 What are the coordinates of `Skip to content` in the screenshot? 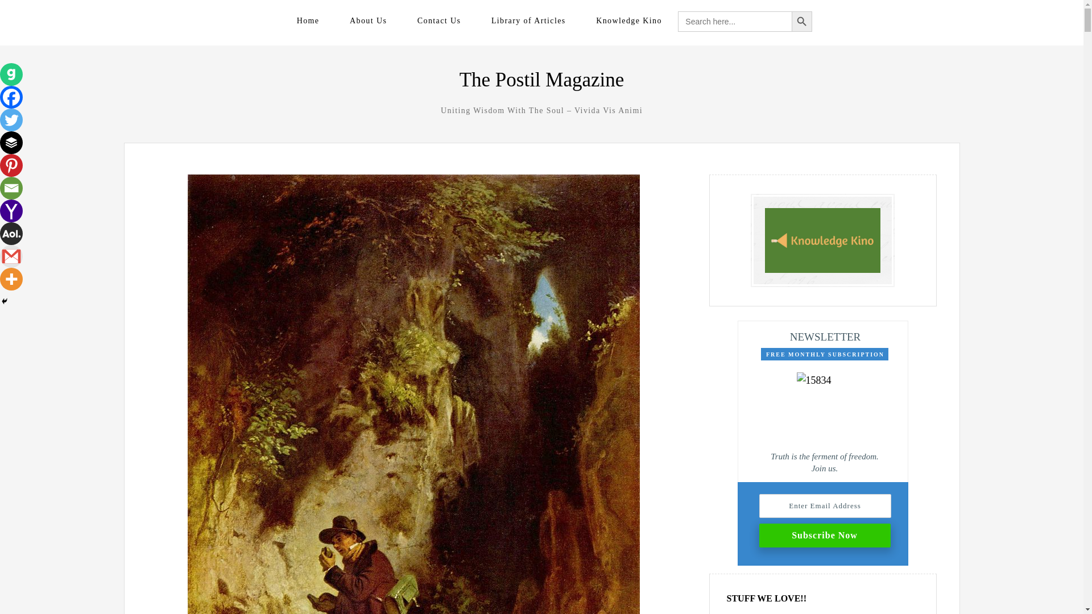 It's located at (168, 19).